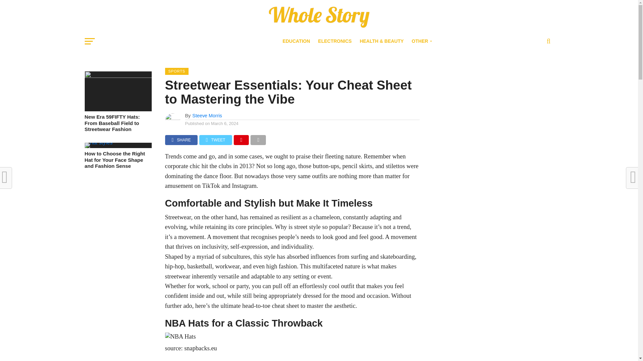  Describe the element at coordinates (421, 41) in the screenshot. I see `OTHER` at that location.